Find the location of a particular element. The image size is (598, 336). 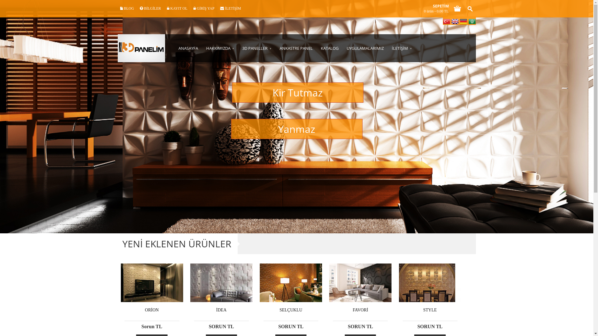

3D PANELLER is located at coordinates (257, 48).